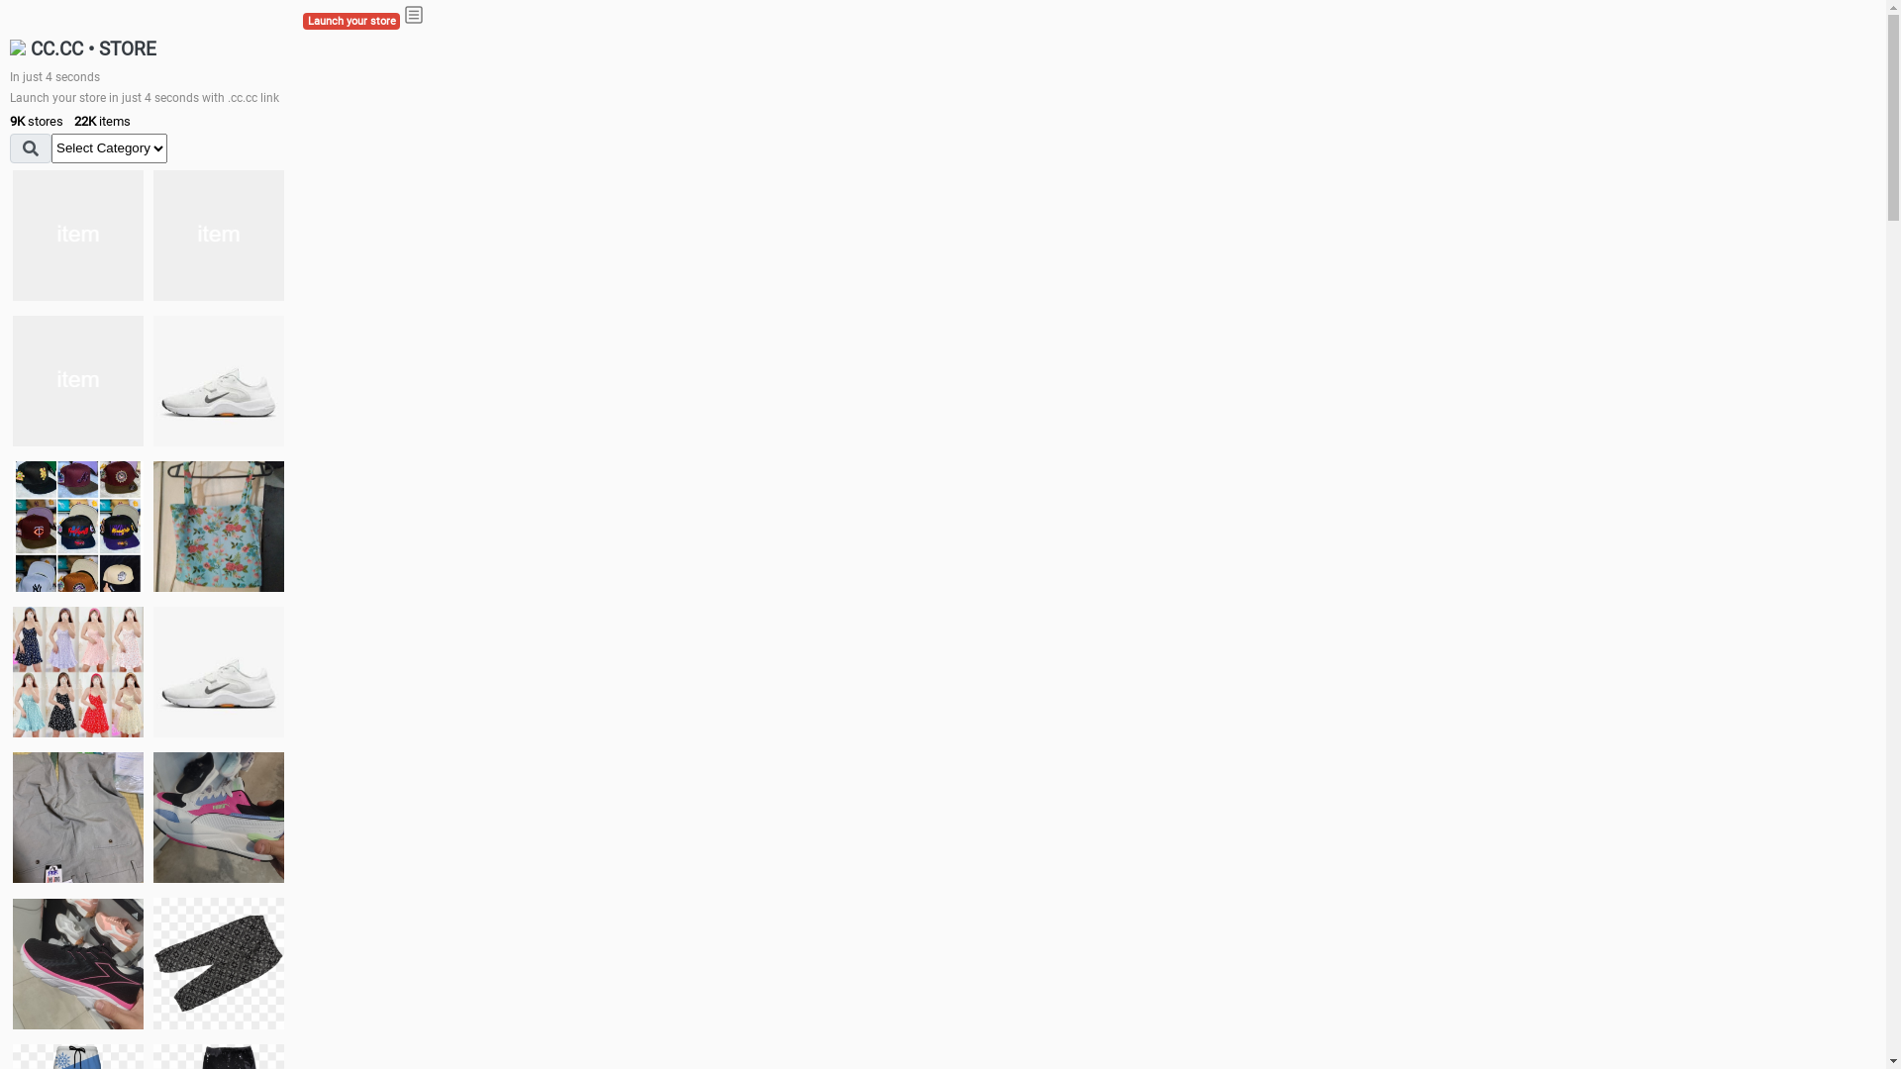 The height and width of the screenshot is (1069, 1901). Describe the element at coordinates (78, 381) in the screenshot. I see `shoes for boys` at that location.